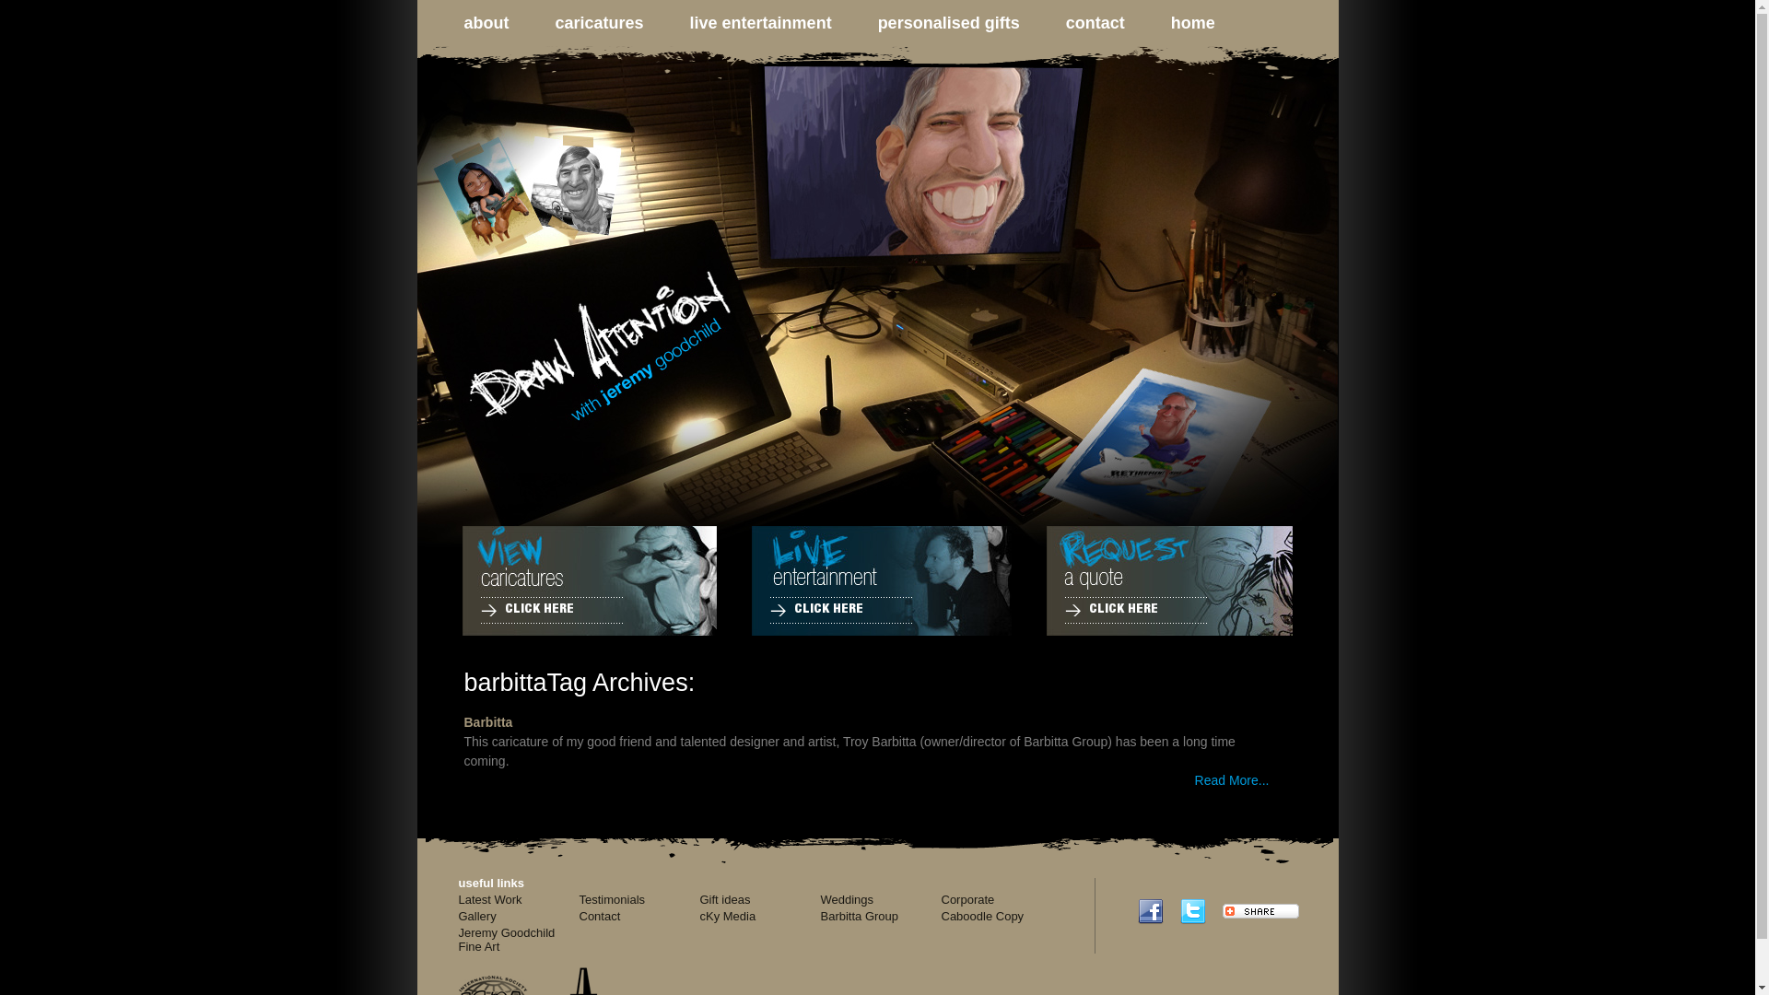 Image resolution: width=1769 pixels, height=995 pixels. I want to click on Weddings, so click(847, 899).